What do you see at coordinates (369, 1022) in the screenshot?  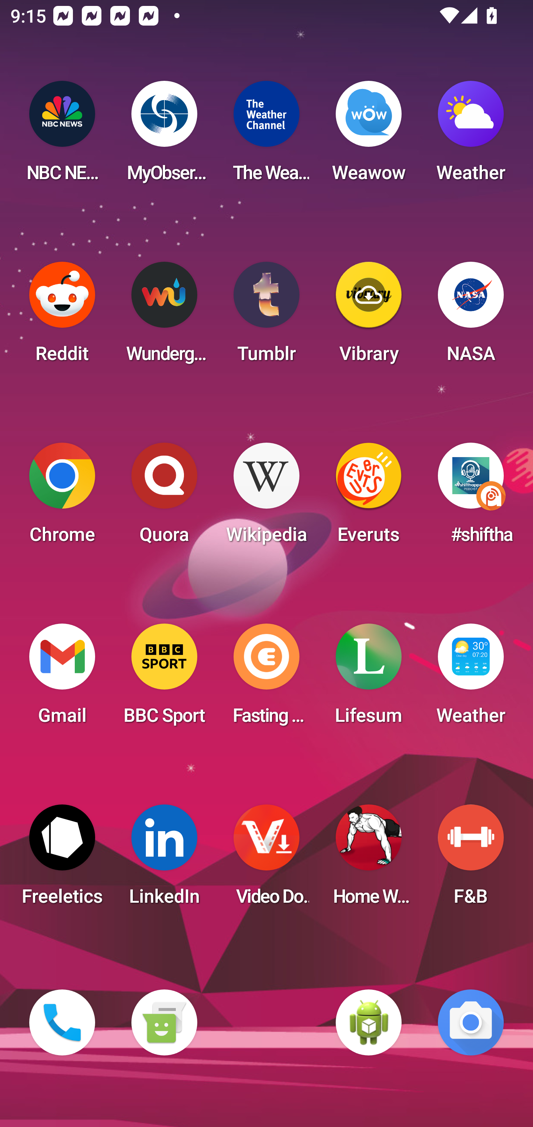 I see `WebView Browser Tester` at bounding box center [369, 1022].